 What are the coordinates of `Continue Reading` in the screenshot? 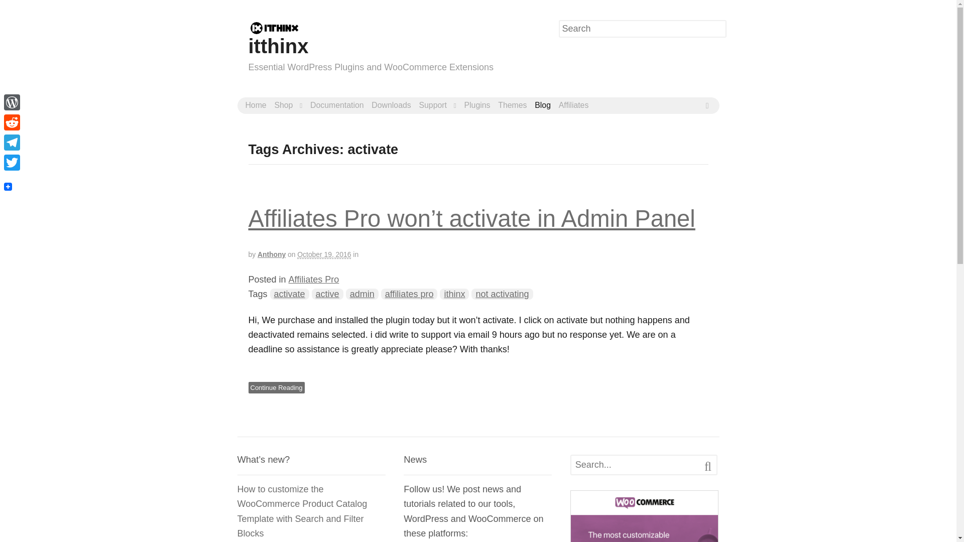 It's located at (276, 387).